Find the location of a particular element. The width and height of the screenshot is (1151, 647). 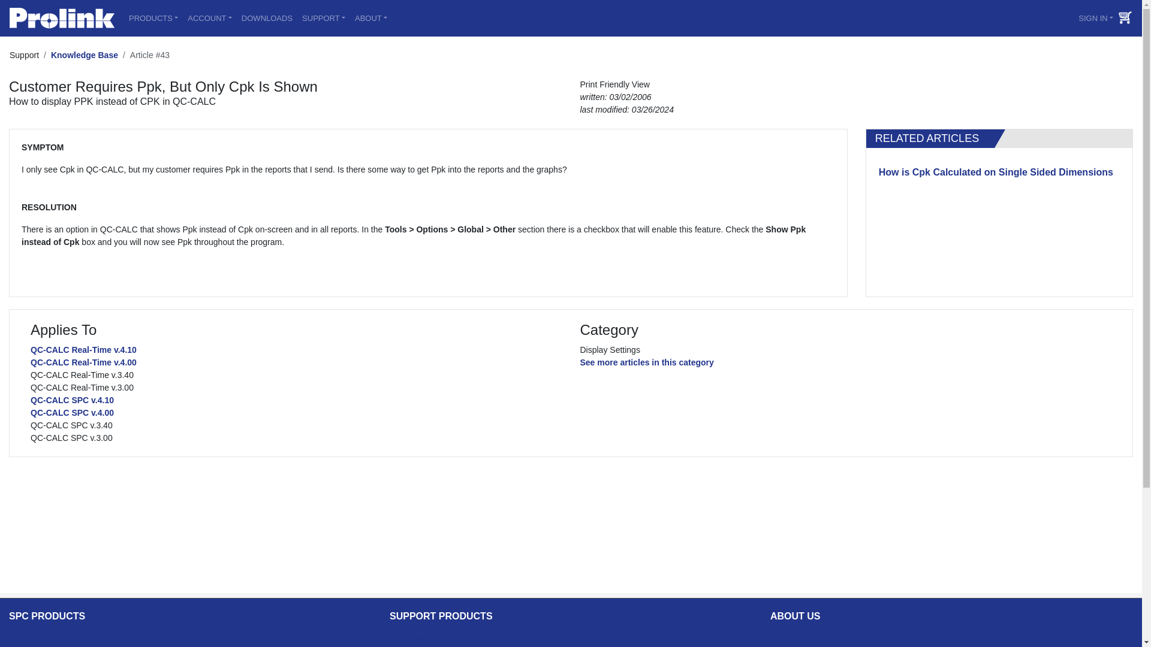

ACCOUNT is located at coordinates (210, 18).